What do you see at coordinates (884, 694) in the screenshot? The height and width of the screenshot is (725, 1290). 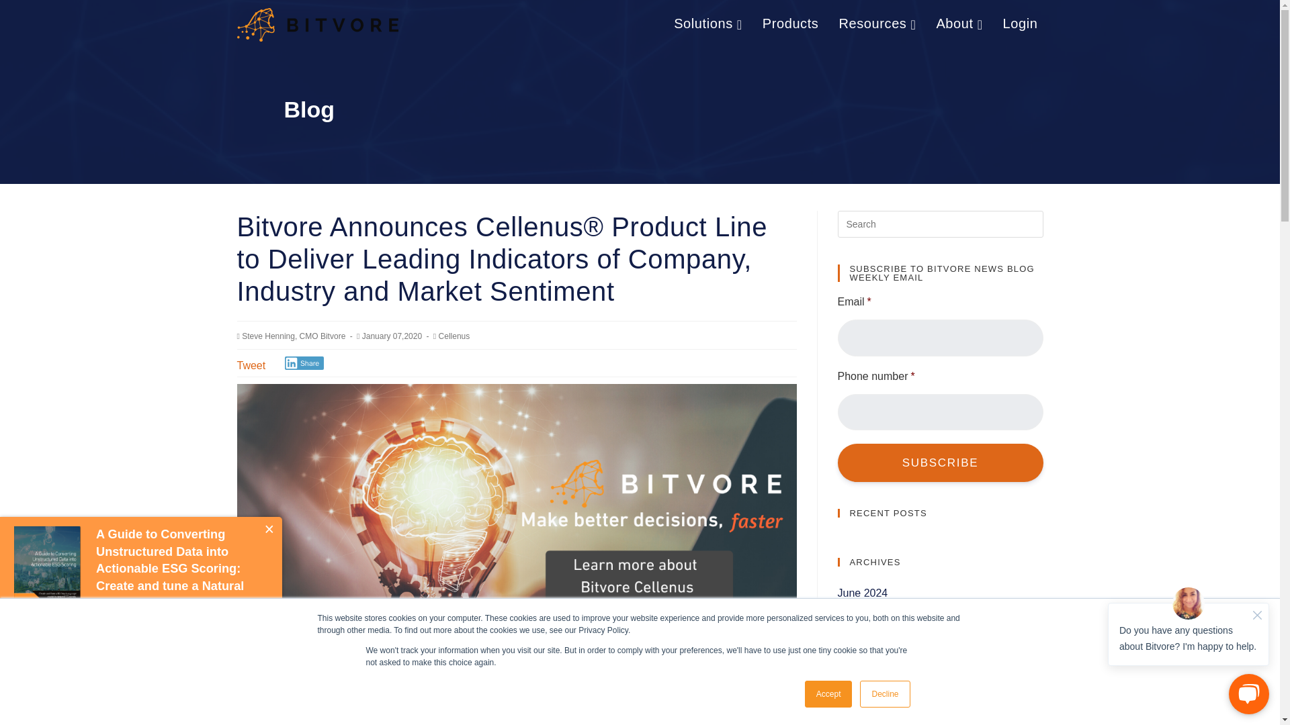 I see `Decline` at bounding box center [884, 694].